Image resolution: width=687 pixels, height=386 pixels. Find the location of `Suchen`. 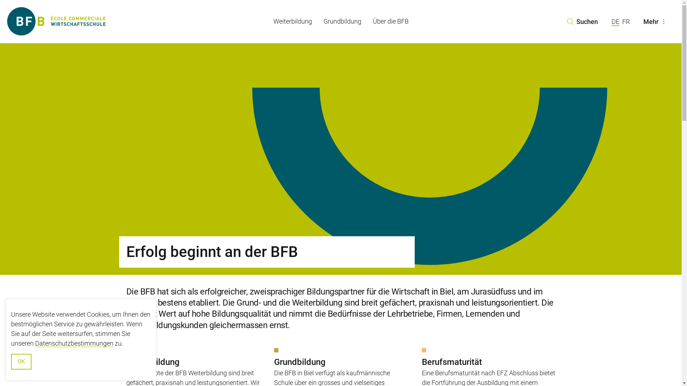

Suchen is located at coordinates (582, 21).